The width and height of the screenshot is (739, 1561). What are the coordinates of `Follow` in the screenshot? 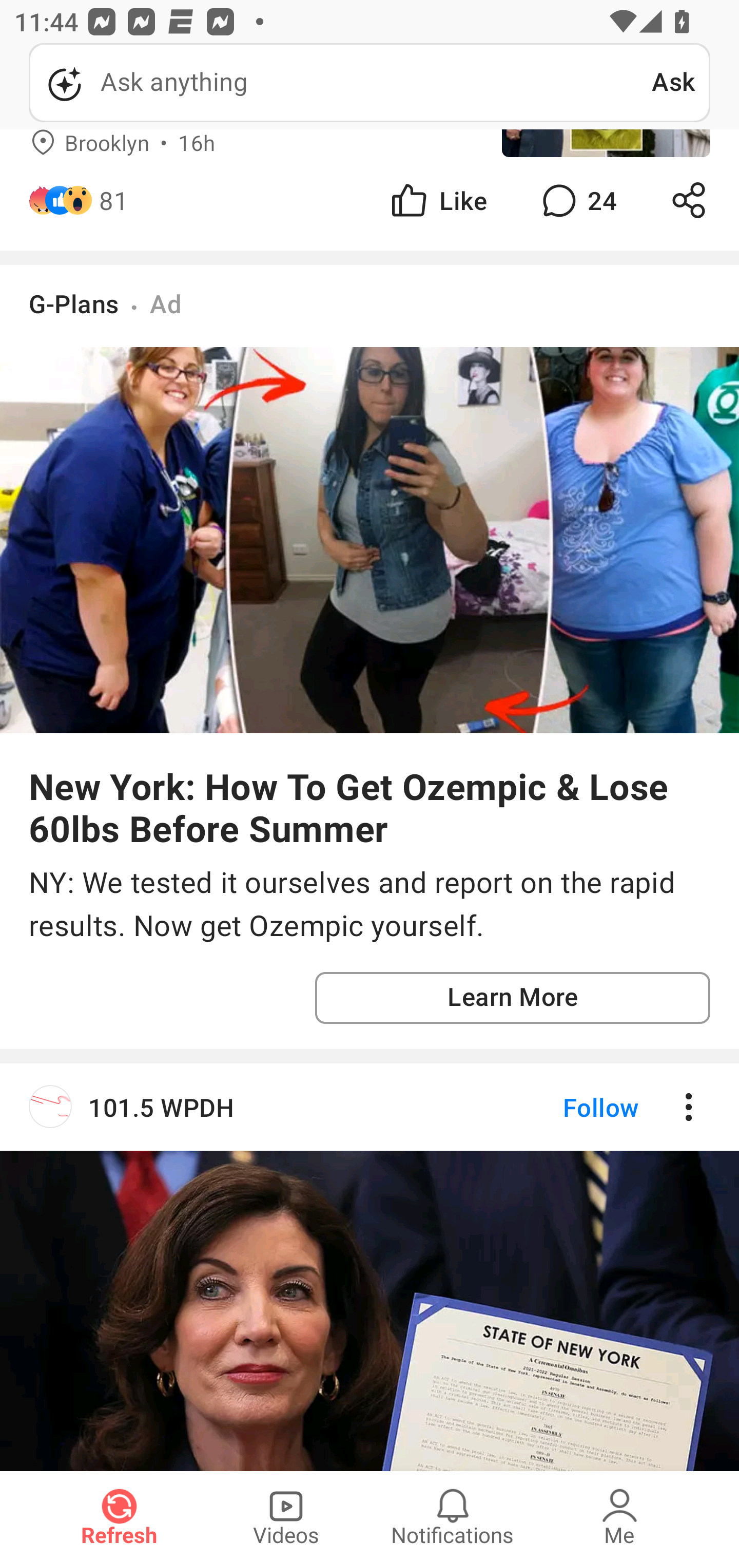 It's located at (567, 1107).